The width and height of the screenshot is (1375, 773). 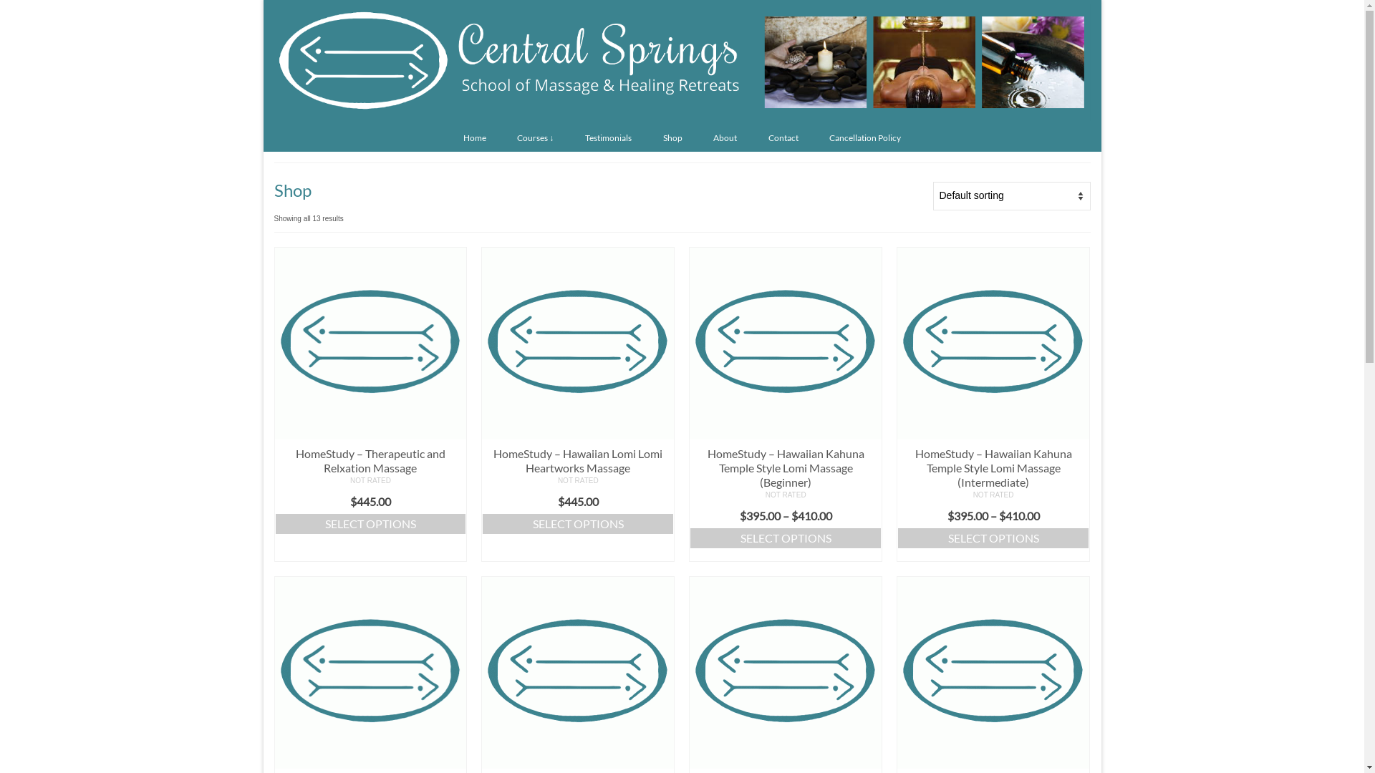 What do you see at coordinates (993, 538) in the screenshot?
I see `SELECT OPTIONS` at bounding box center [993, 538].